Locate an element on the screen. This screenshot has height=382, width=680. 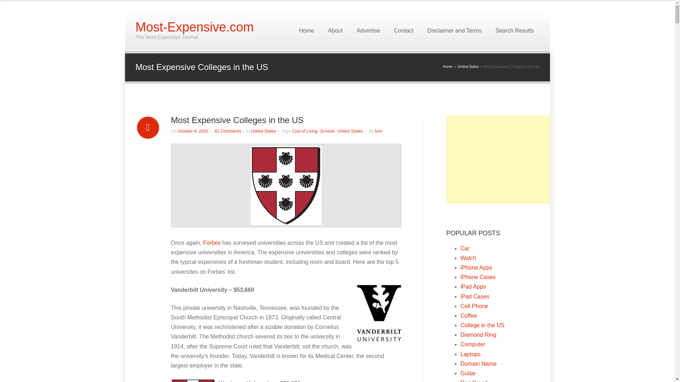
62 Comments is located at coordinates (228, 131).